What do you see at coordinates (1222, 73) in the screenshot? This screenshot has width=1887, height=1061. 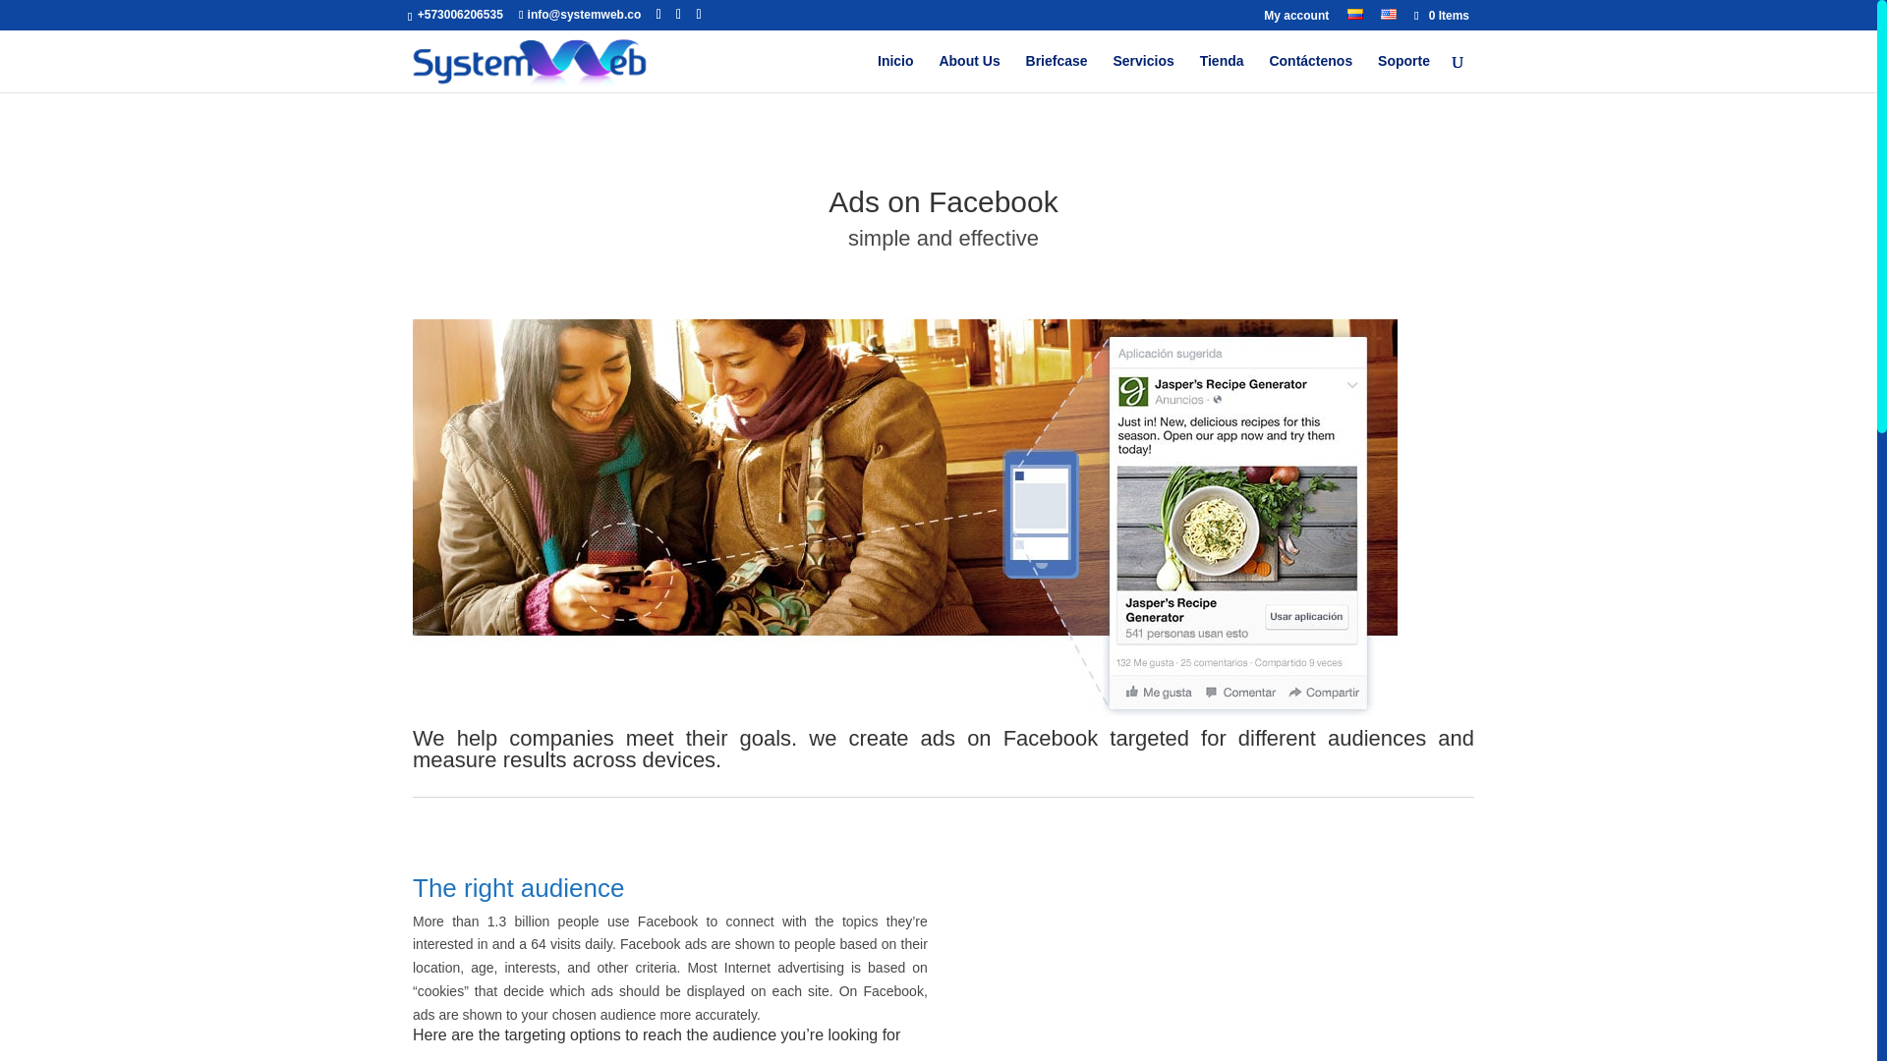 I see `Tienda` at bounding box center [1222, 73].